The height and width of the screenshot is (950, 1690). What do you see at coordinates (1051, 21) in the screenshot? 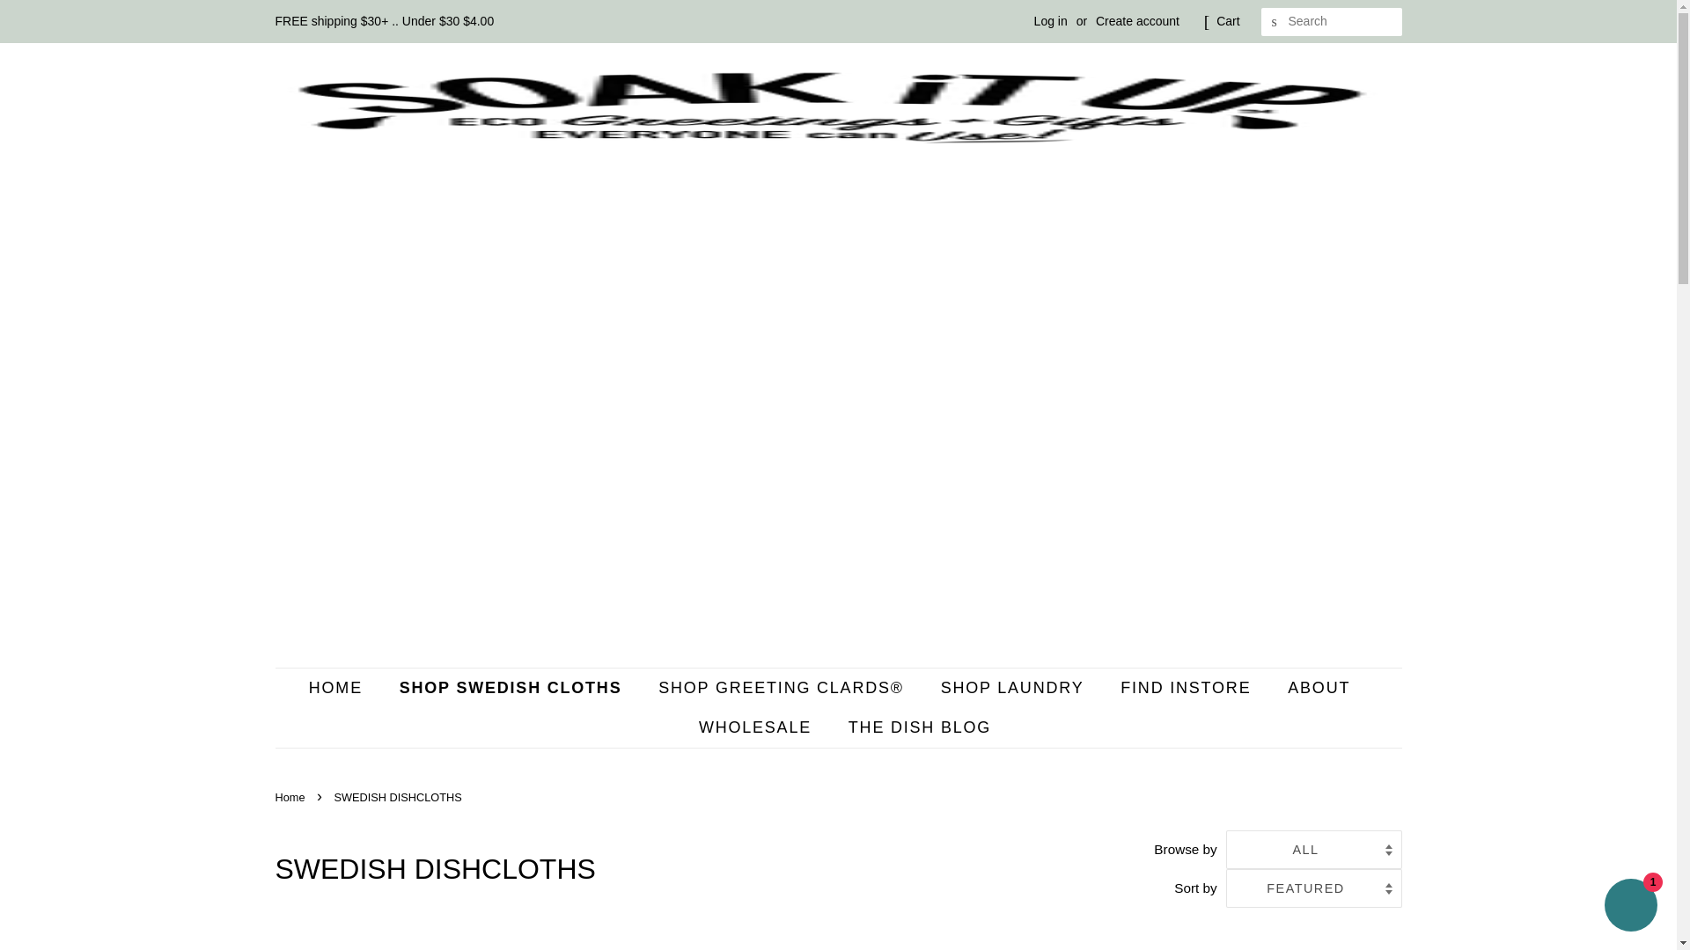
I see `Log in` at bounding box center [1051, 21].